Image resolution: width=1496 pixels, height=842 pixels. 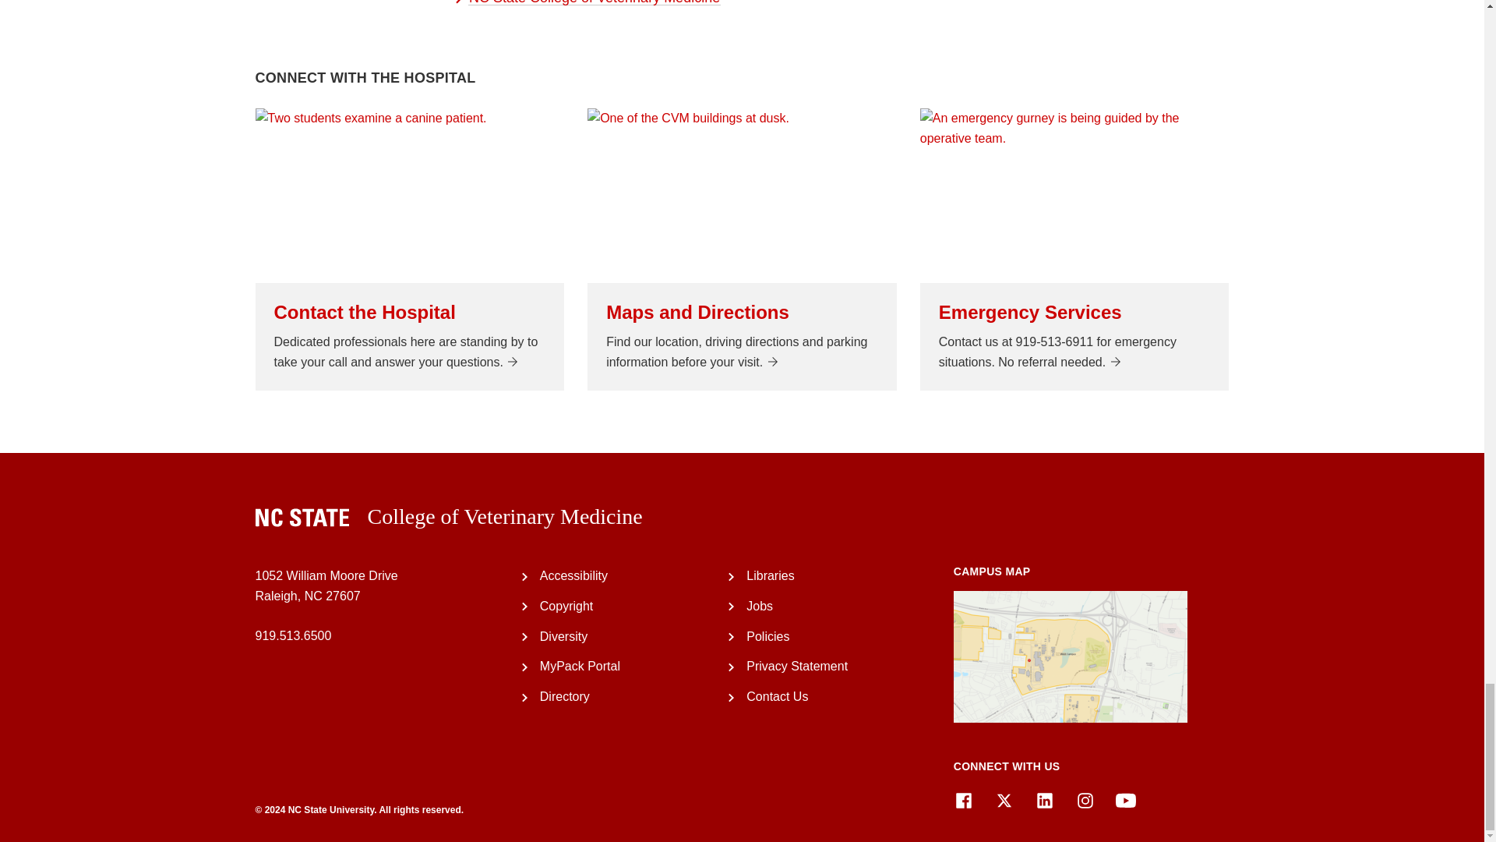 What do you see at coordinates (1004, 801) in the screenshot?
I see `X` at bounding box center [1004, 801].